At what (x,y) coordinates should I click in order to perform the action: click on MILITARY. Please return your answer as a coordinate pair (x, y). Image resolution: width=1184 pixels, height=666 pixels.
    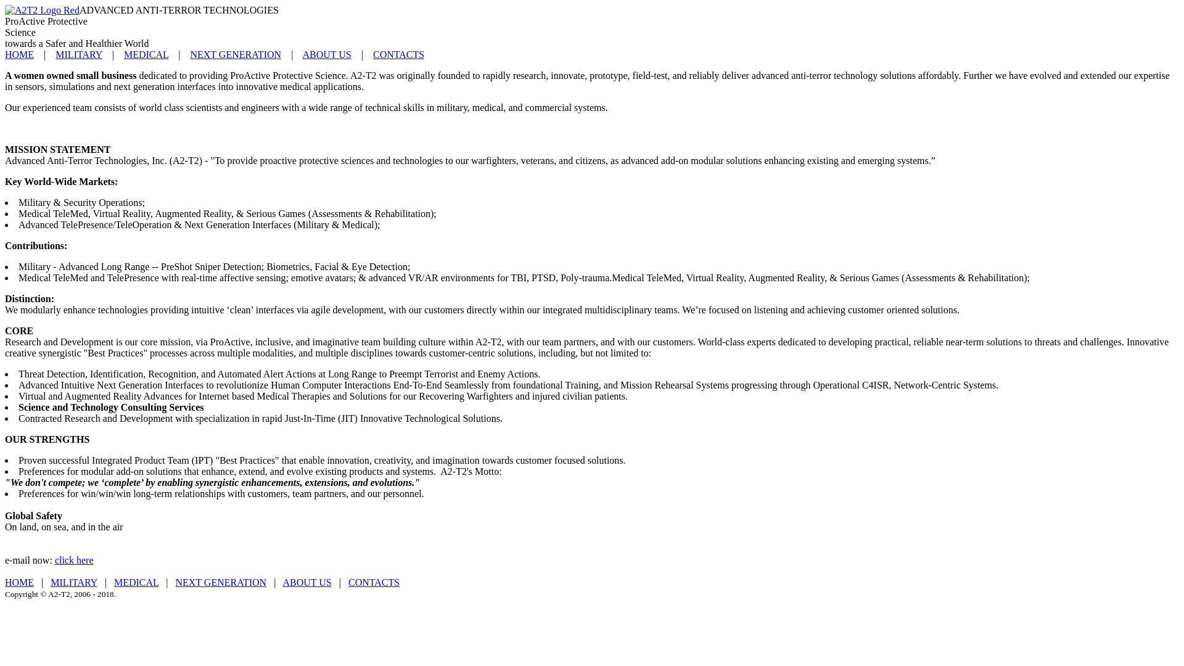
    Looking at the image, I should click on (79, 54).